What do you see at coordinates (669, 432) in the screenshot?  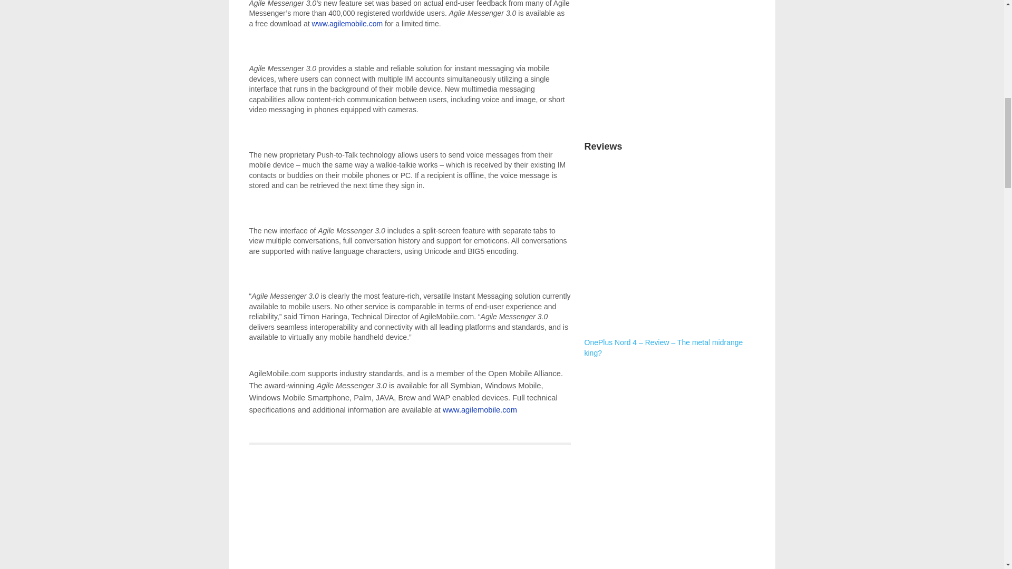 I see `Advertisement` at bounding box center [669, 432].